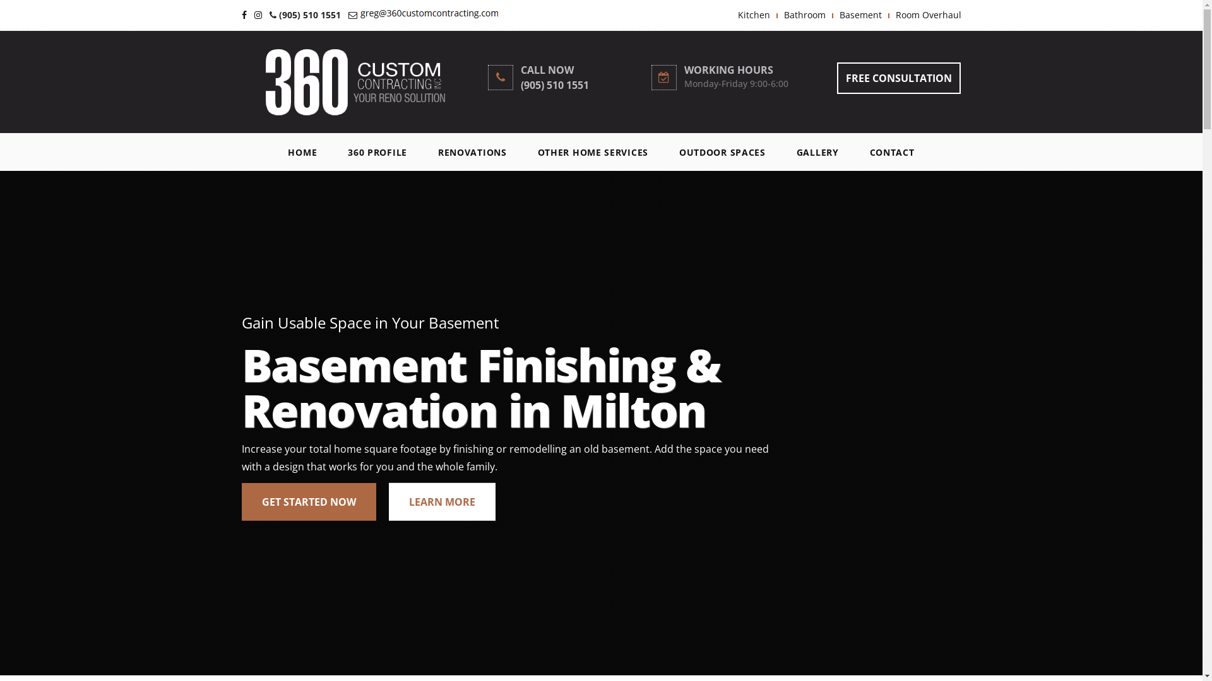  What do you see at coordinates (442, 502) in the screenshot?
I see `LEARN MORE` at bounding box center [442, 502].